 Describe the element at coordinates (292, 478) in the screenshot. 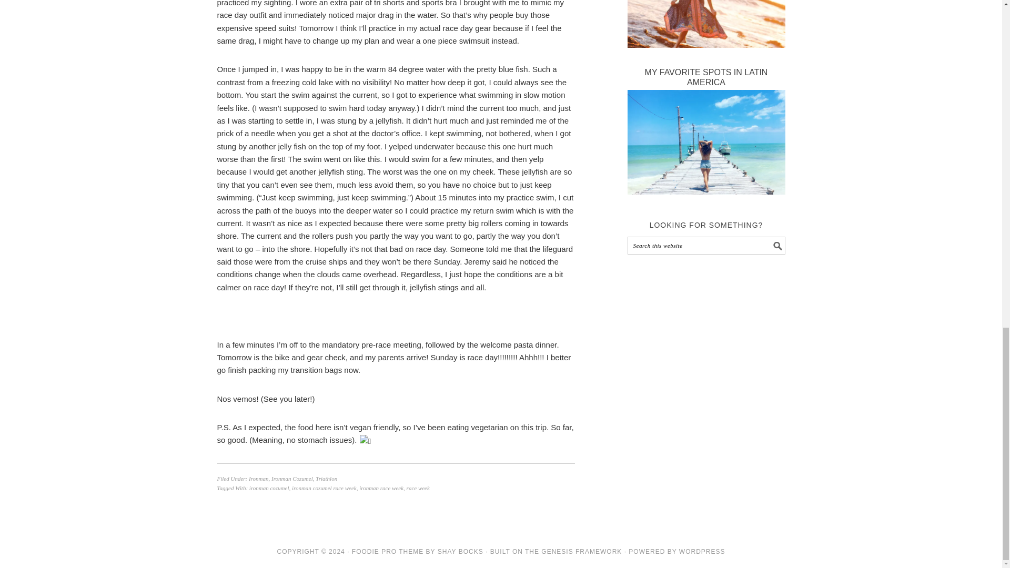

I see `Ironman Cozumel` at that location.